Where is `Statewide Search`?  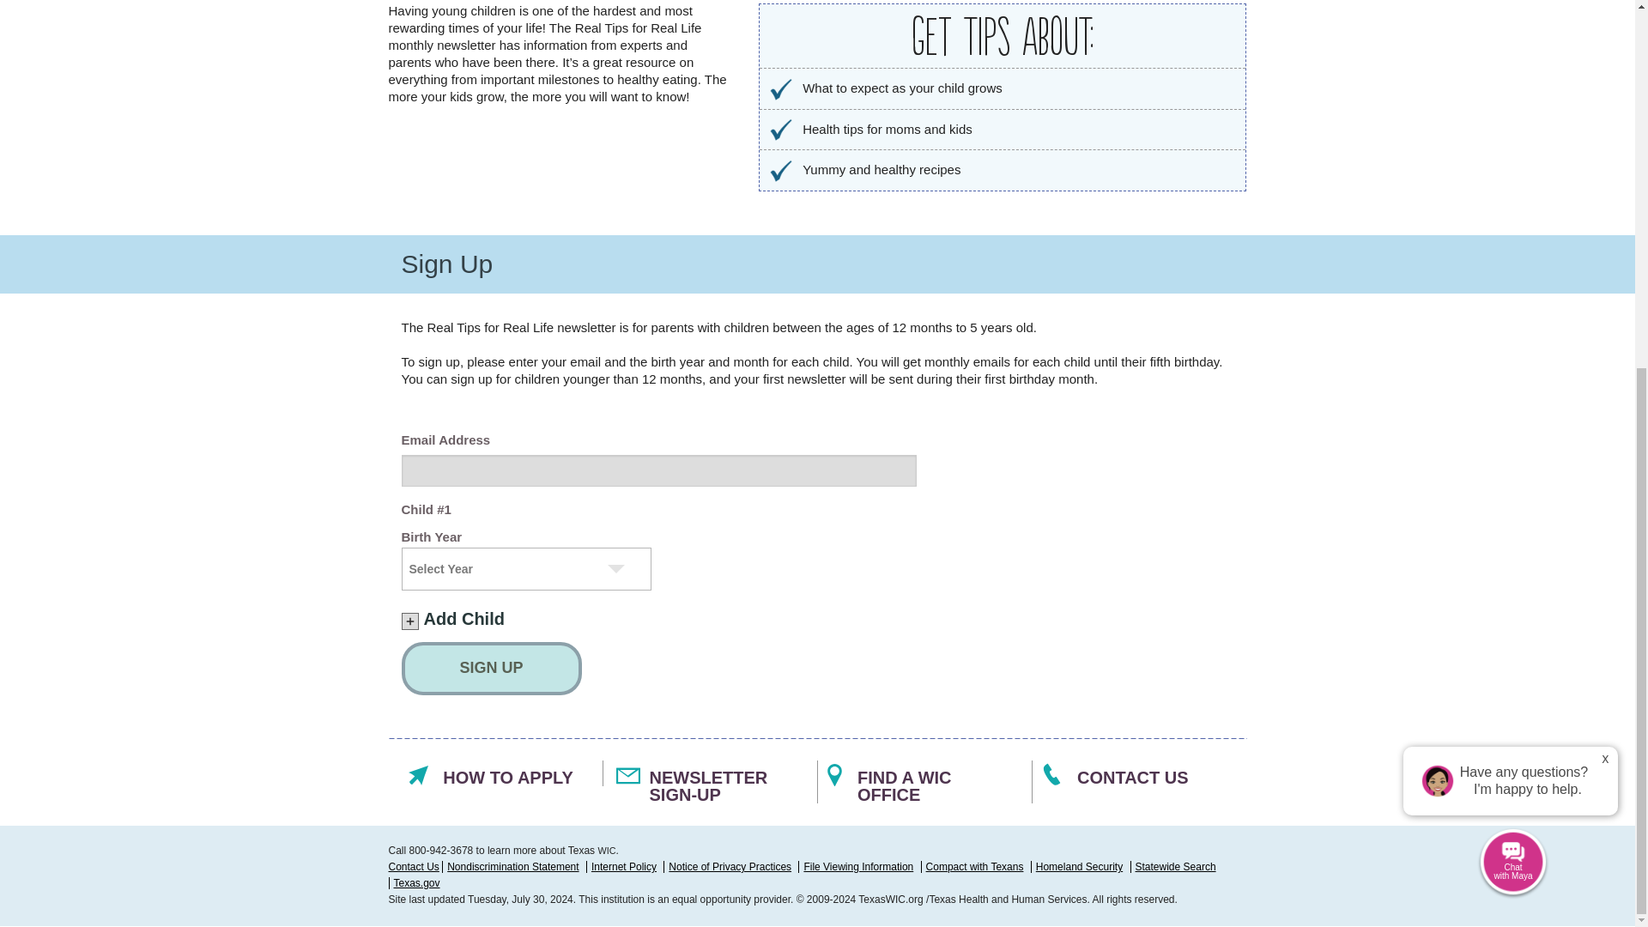
Statewide Search is located at coordinates (1175, 867).